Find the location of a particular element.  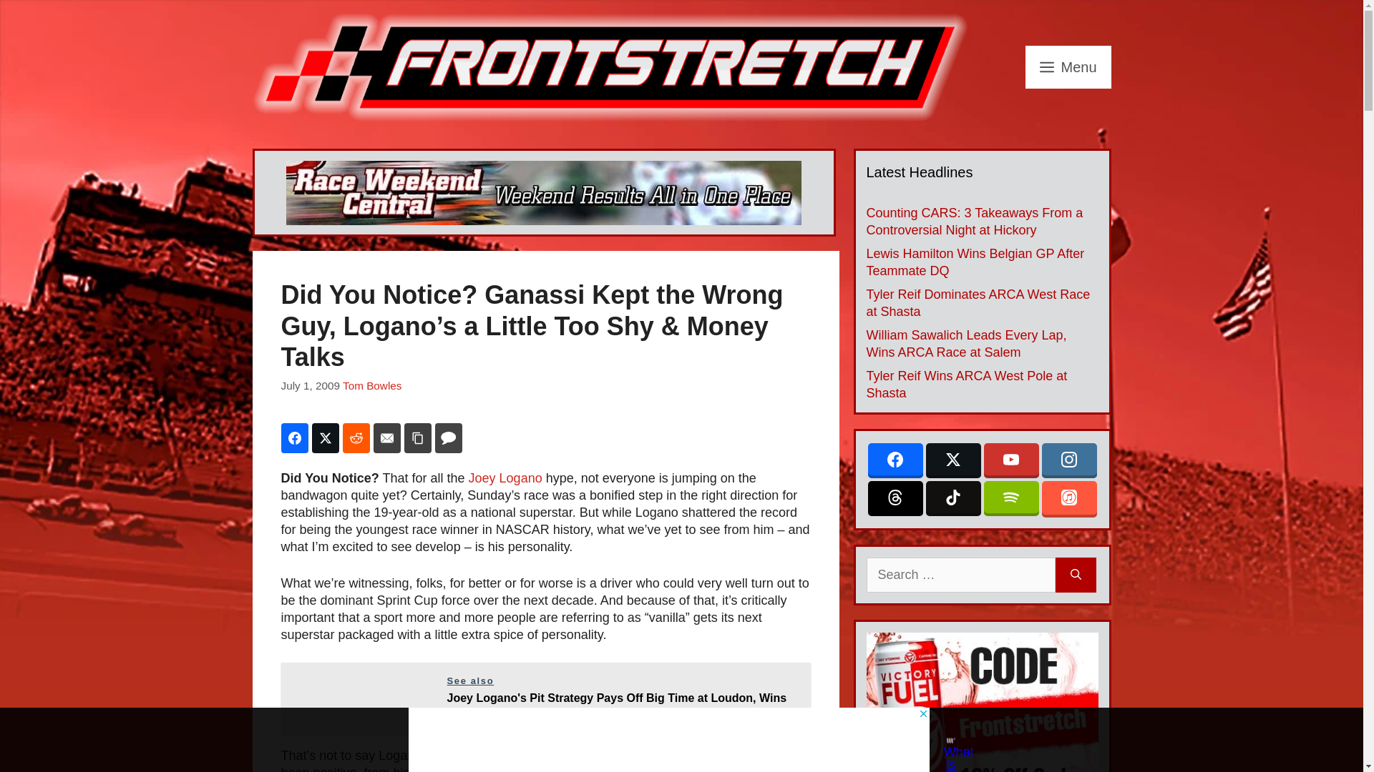

Share on Facebook is located at coordinates (293, 437).